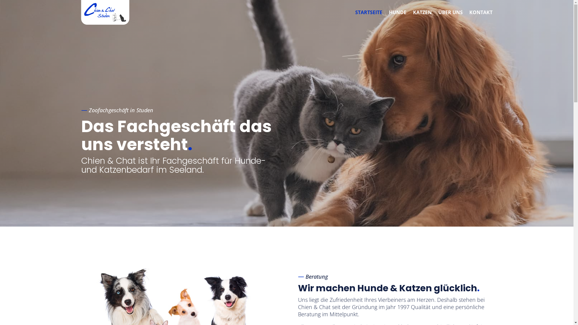 This screenshot has height=325, width=578. Describe the element at coordinates (422, 12) in the screenshot. I see `KATZEN` at that location.